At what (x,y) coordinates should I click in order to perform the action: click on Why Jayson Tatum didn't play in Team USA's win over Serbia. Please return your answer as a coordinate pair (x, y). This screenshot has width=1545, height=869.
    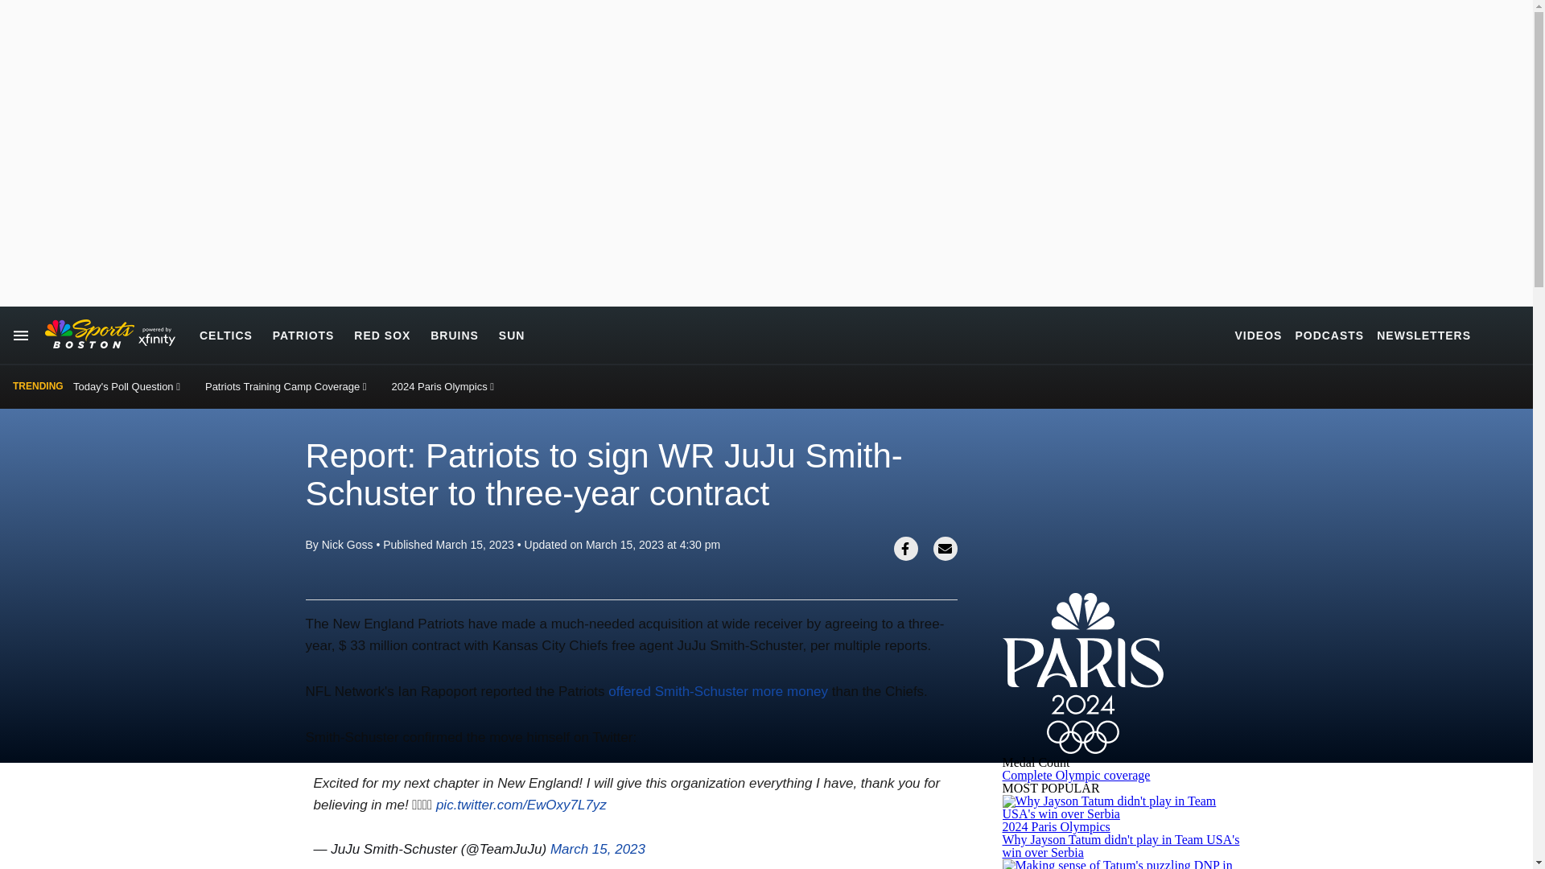
    Looking at the image, I should click on (1122, 846).